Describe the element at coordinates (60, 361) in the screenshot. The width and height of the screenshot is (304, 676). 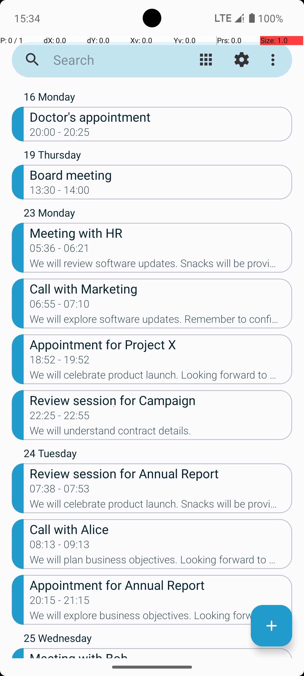
I see `18:52 - 19:52` at that location.